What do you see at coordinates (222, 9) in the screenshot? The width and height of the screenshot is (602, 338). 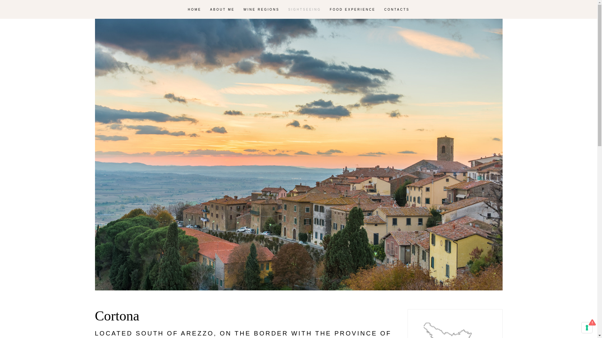 I see `ABOUT ME` at bounding box center [222, 9].